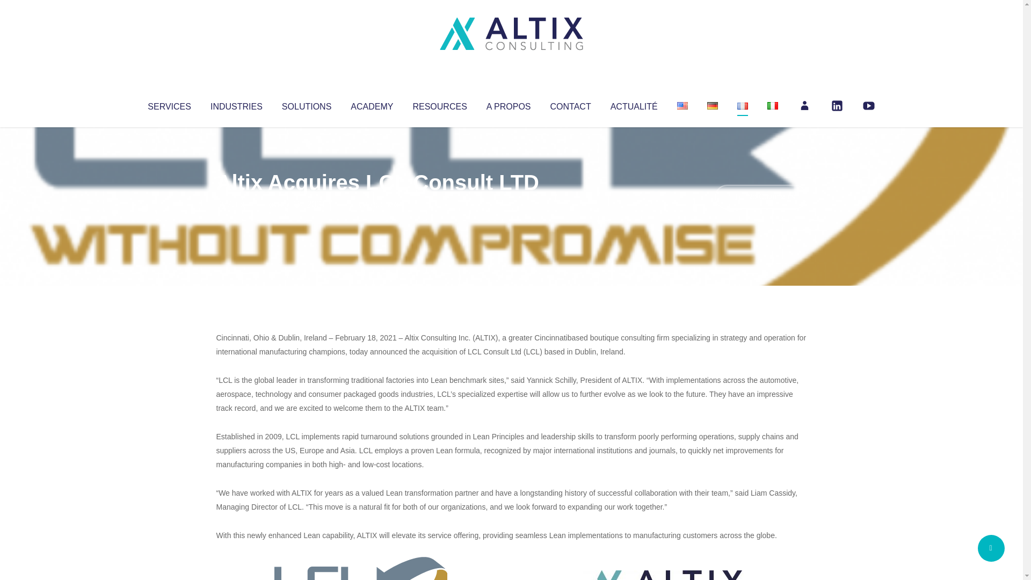 This screenshot has height=580, width=1031. What do you see at coordinates (760, 197) in the screenshot?
I see `No Comments` at bounding box center [760, 197].